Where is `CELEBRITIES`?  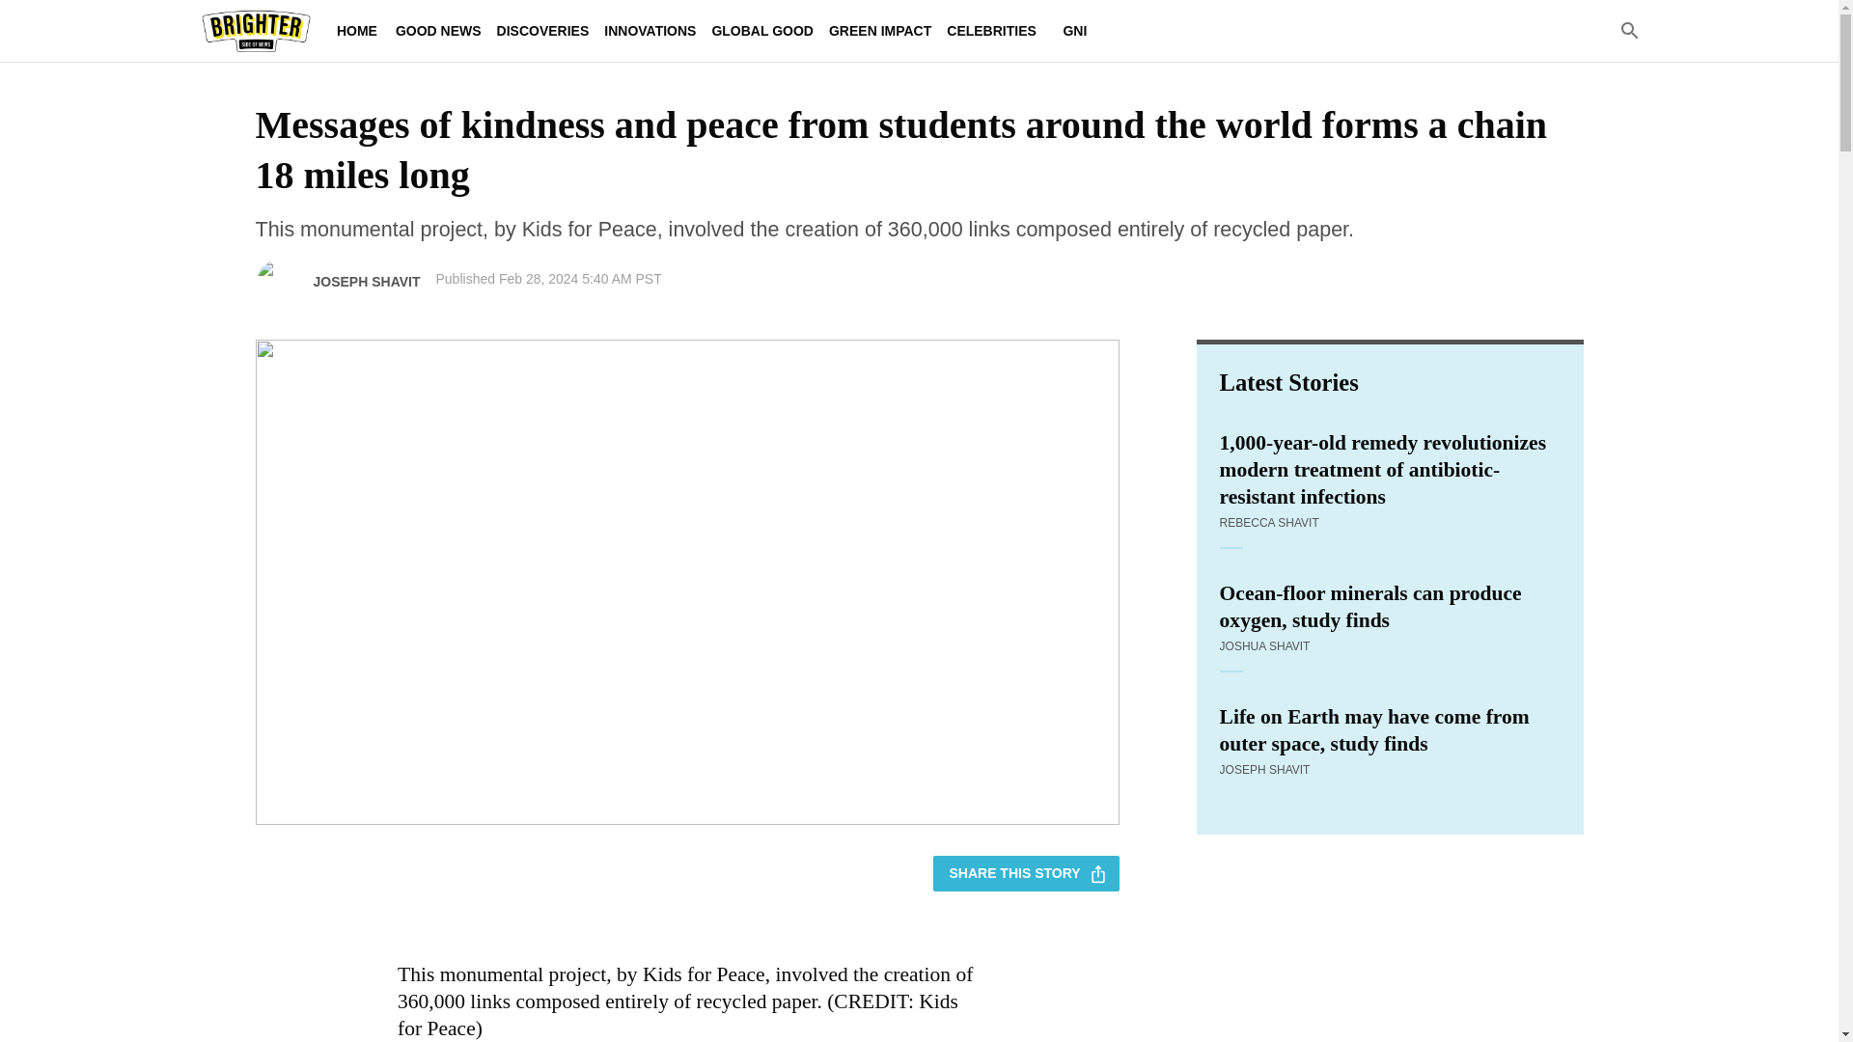 CELEBRITIES is located at coordinates (992, 31).